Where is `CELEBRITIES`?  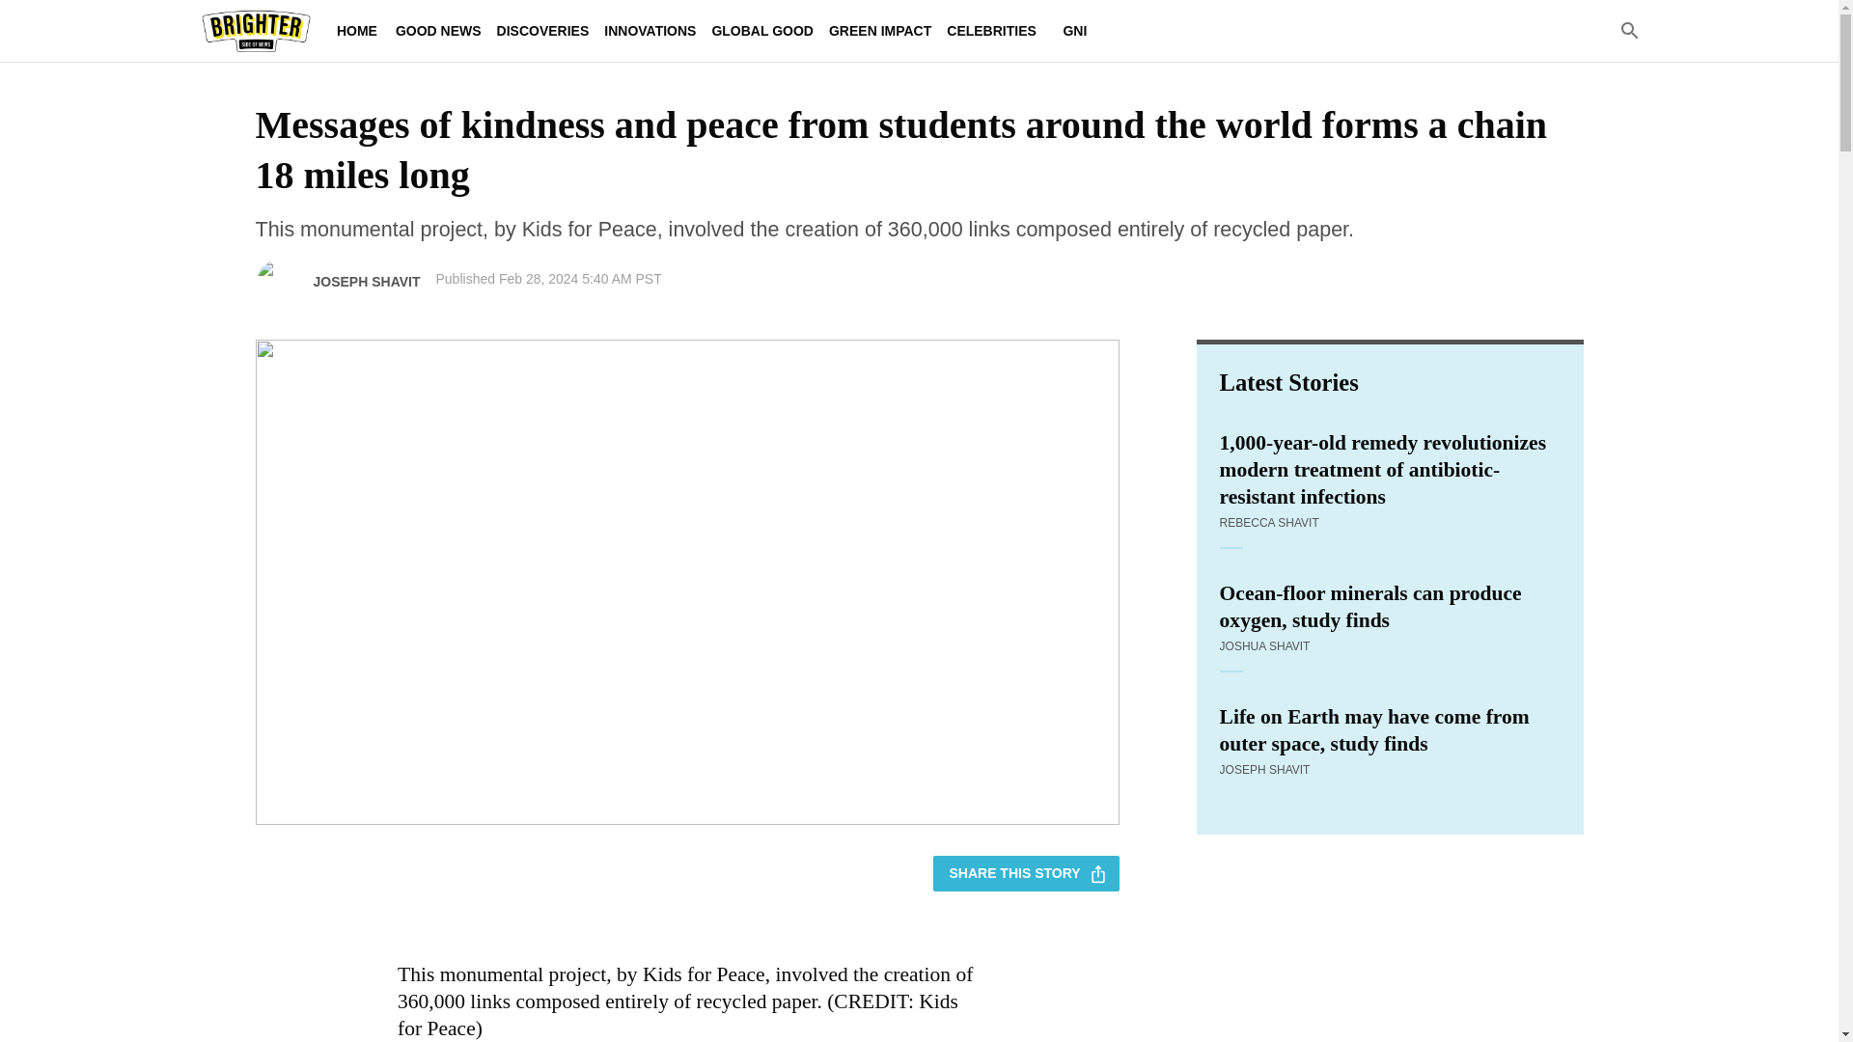 CELEBRITIES is located at coordinates (992, 31).